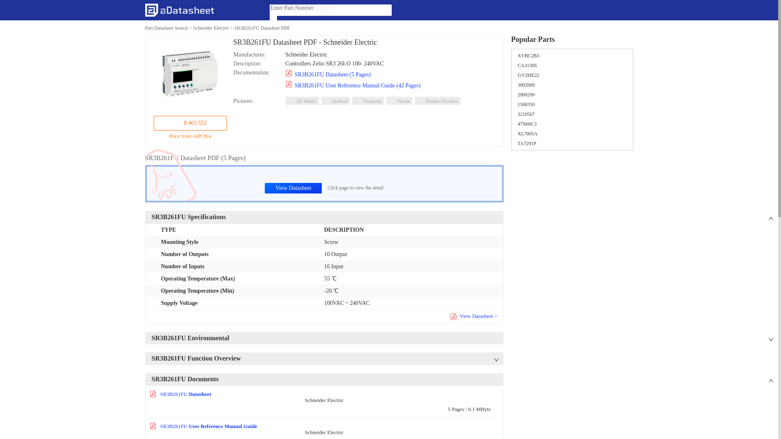 Image resolution: width=781 pixels, height=439 pixels. Describe the element at coordinates (527, 133) in the screenshot. I see `XL7005A` at that location.